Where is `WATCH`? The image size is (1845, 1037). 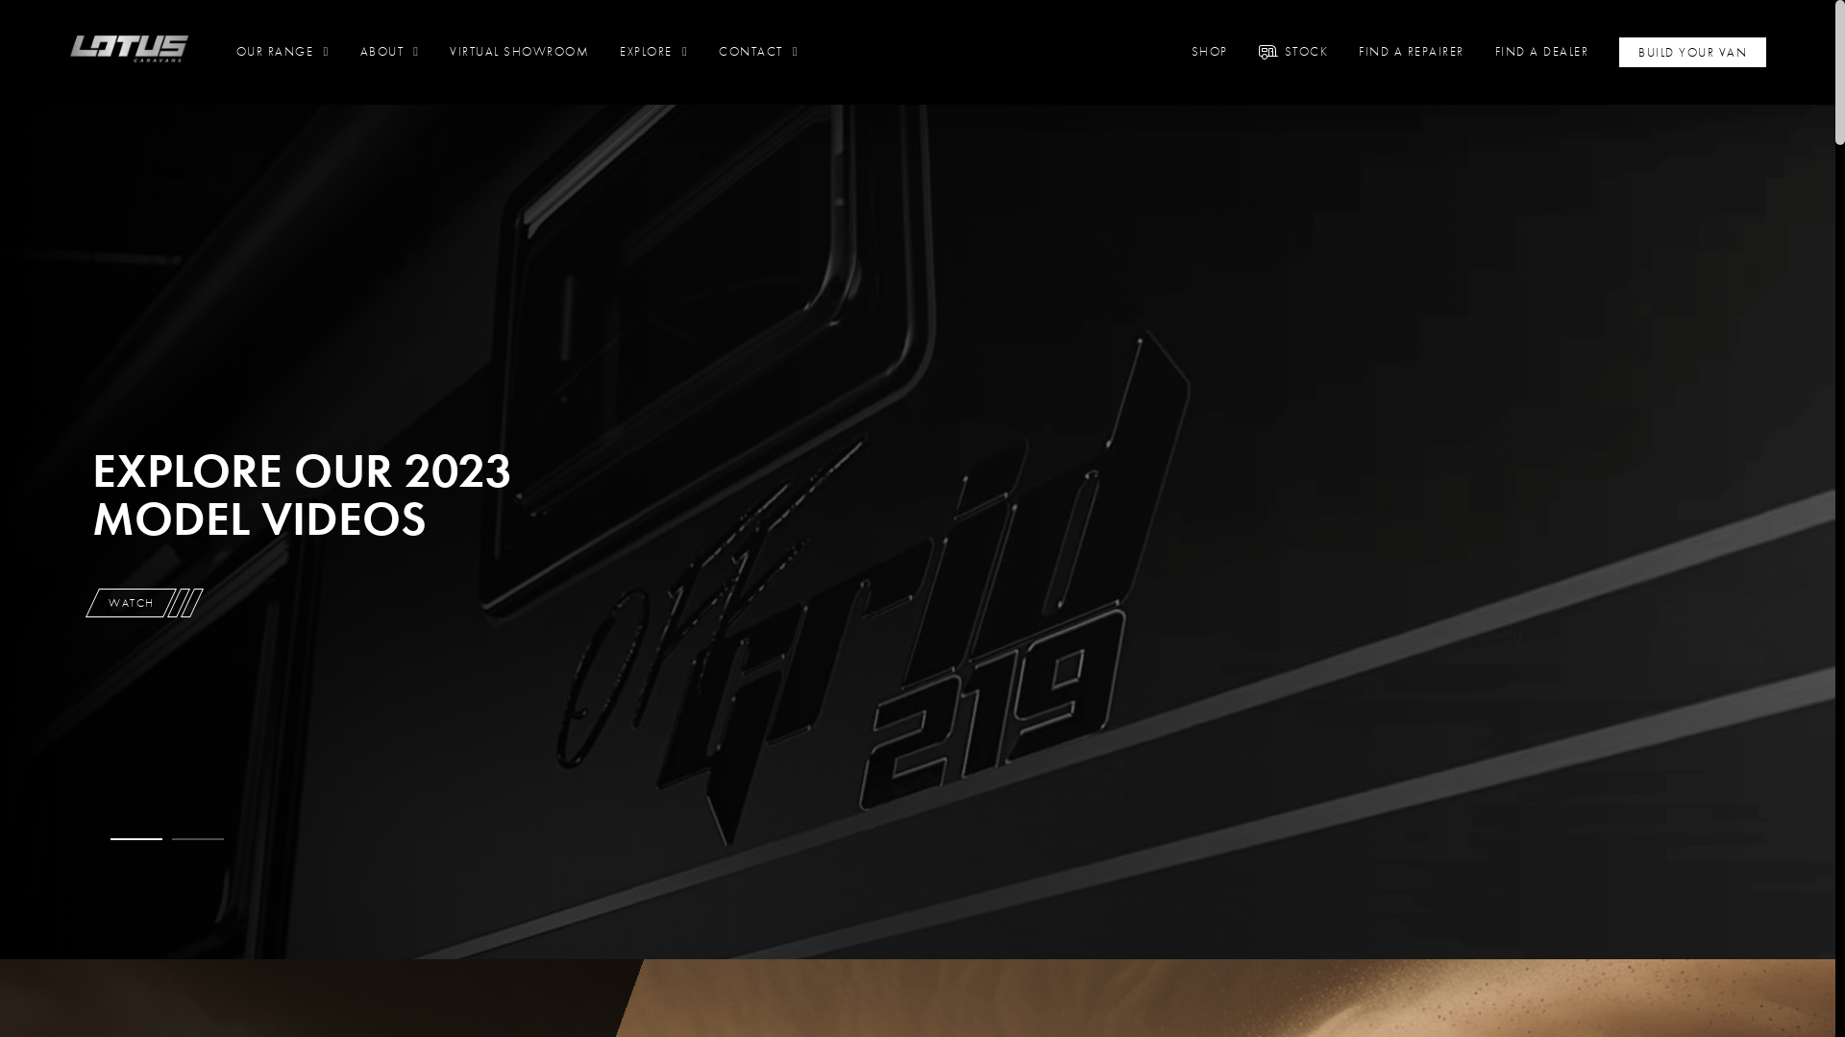 WATCH is located at coordinates (125, 603).